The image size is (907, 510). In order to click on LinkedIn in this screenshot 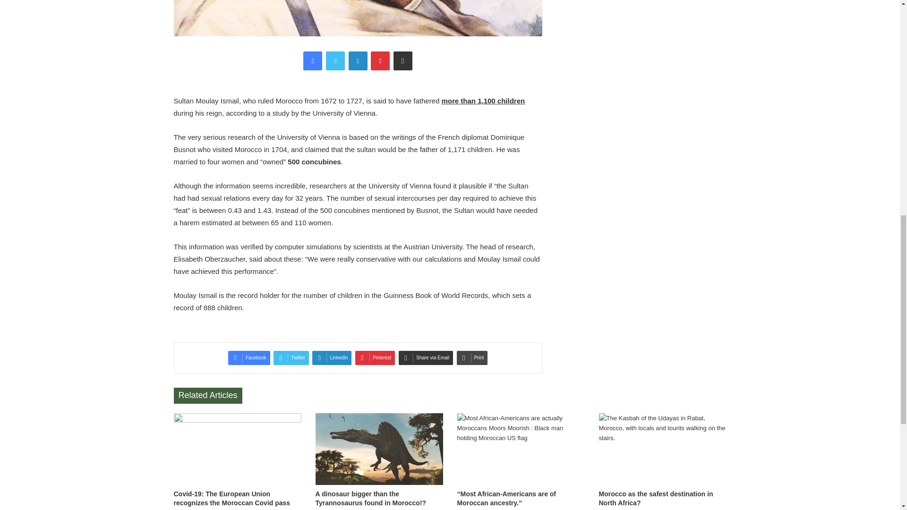, I will do `click(358, 61)`.